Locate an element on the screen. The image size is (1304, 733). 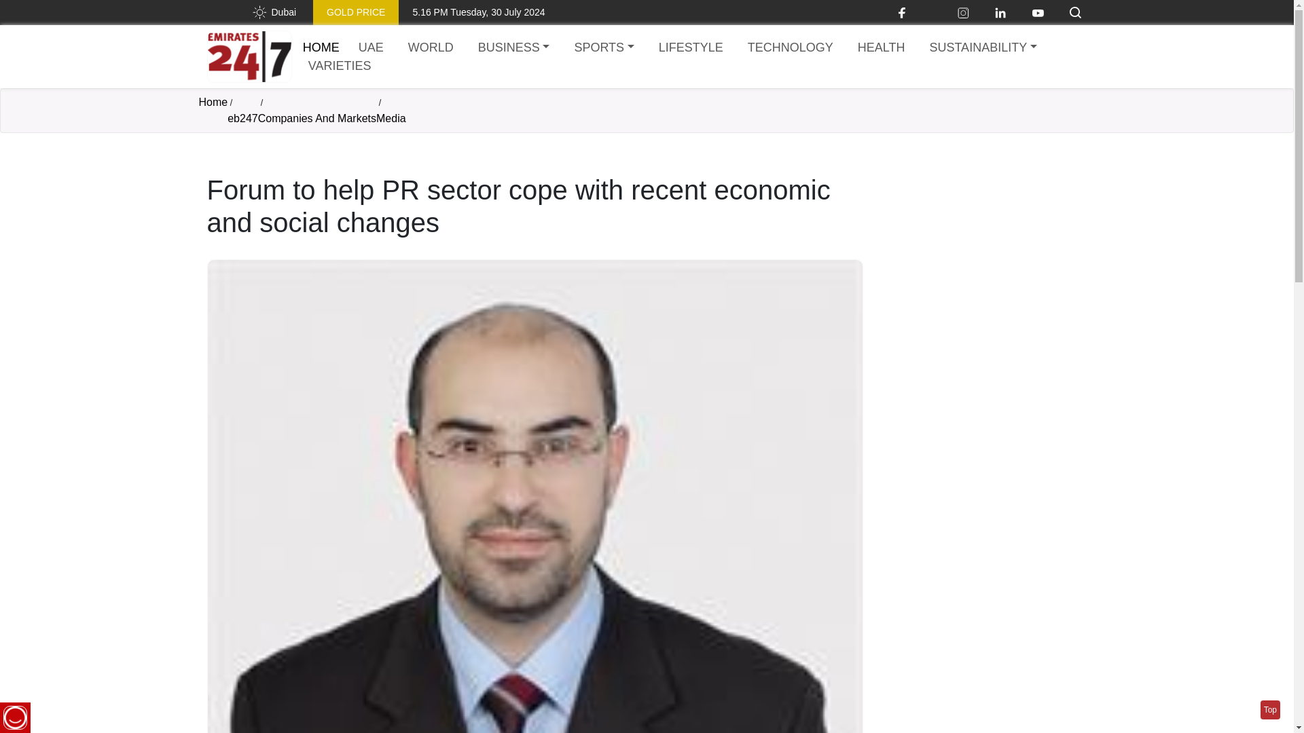
WORLD is located at coordinates (431, 48).